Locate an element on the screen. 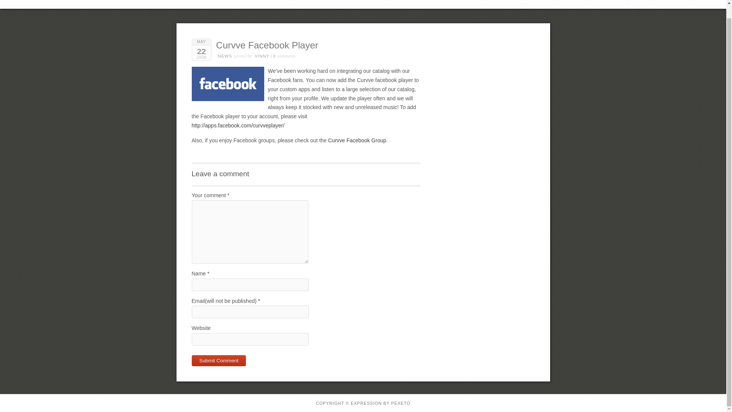 This screenshot has width=732, height=412. Curvve on Twitter is located at coordinates (708, 2).